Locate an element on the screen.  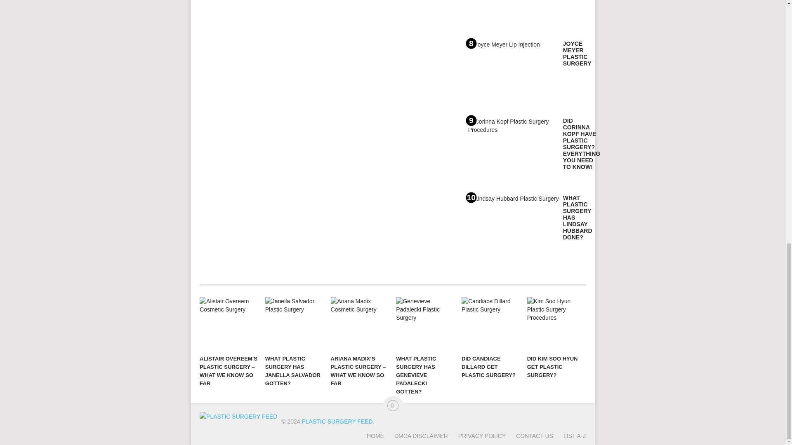
WHAT PLASTIC SURGERY HAS GENEVIEVE PADALECKI GOTTEN? is located at coordinates (425, 324).